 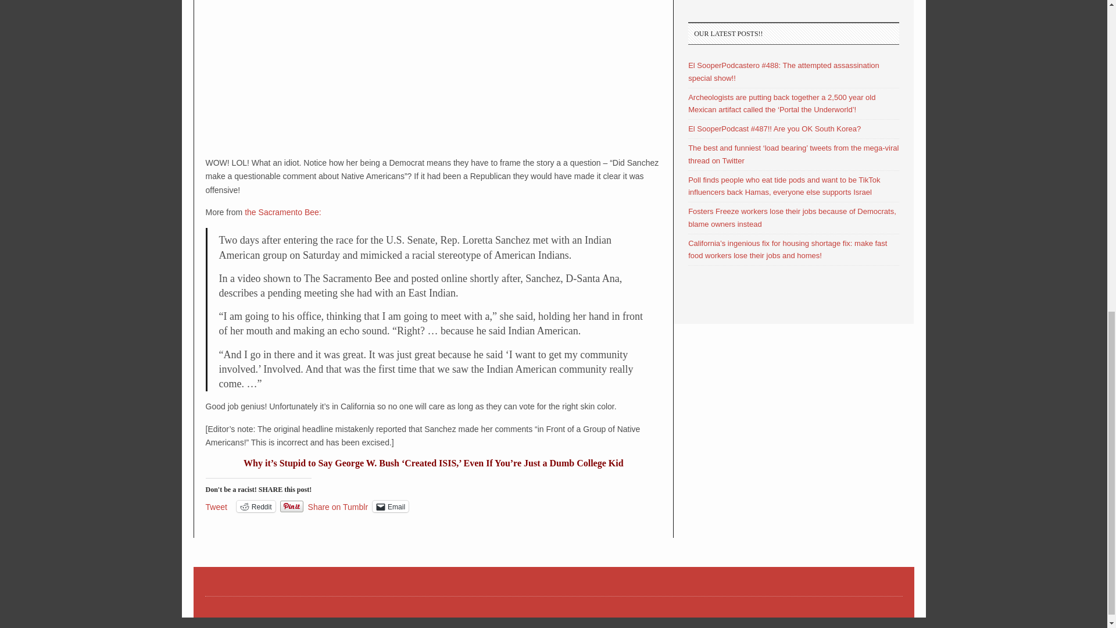 I want to click on Click to email a link to a friend, so click(x=391, y=506).